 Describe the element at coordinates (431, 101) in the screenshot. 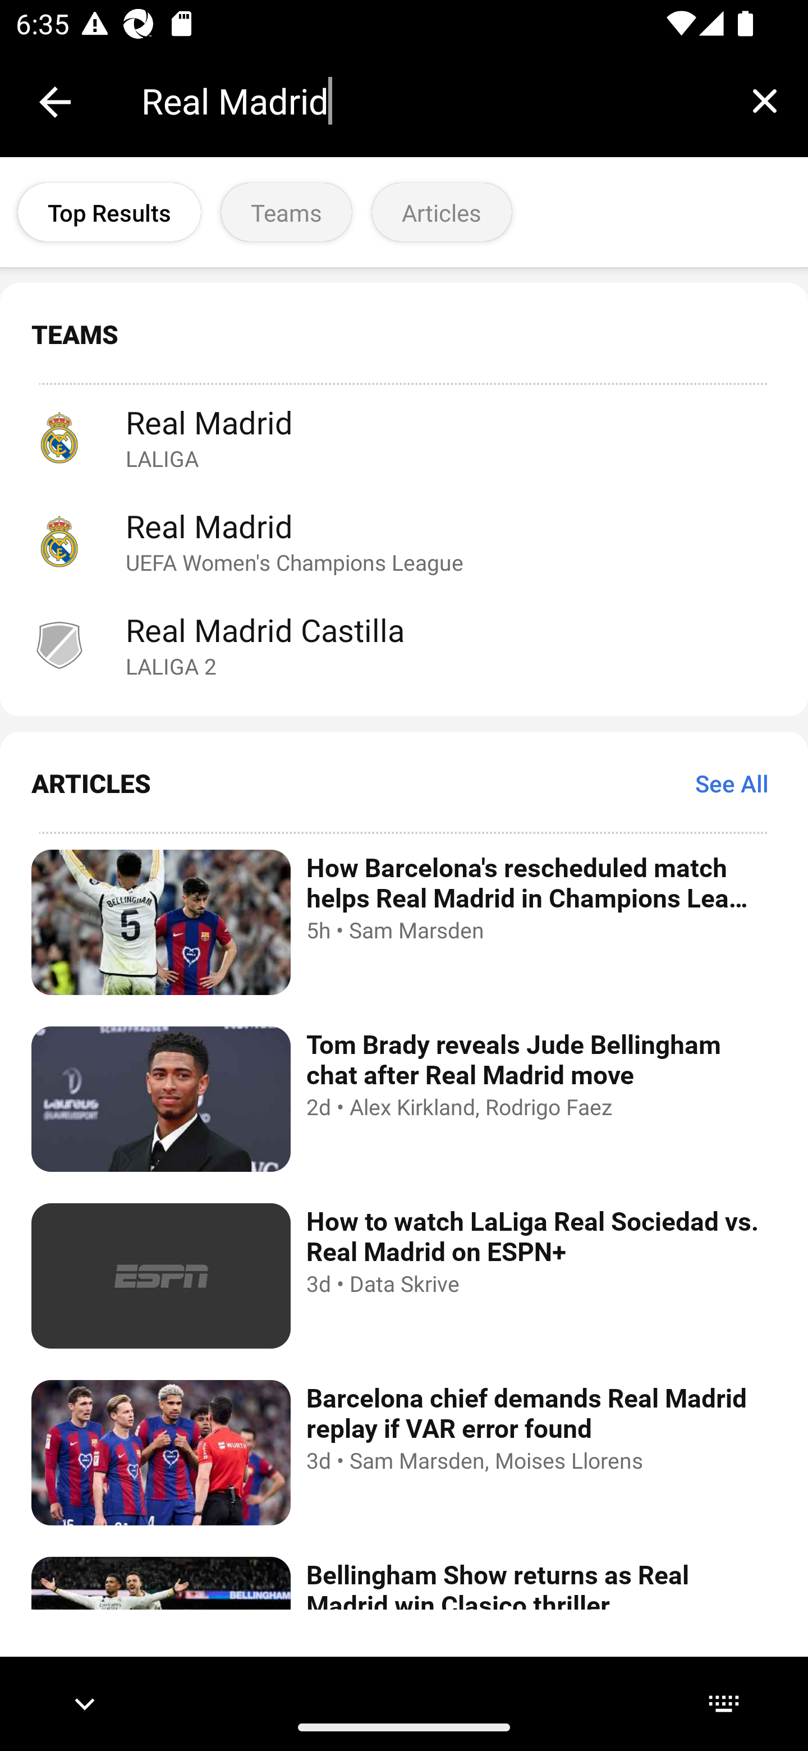

I see `Real Madrid` at that location.